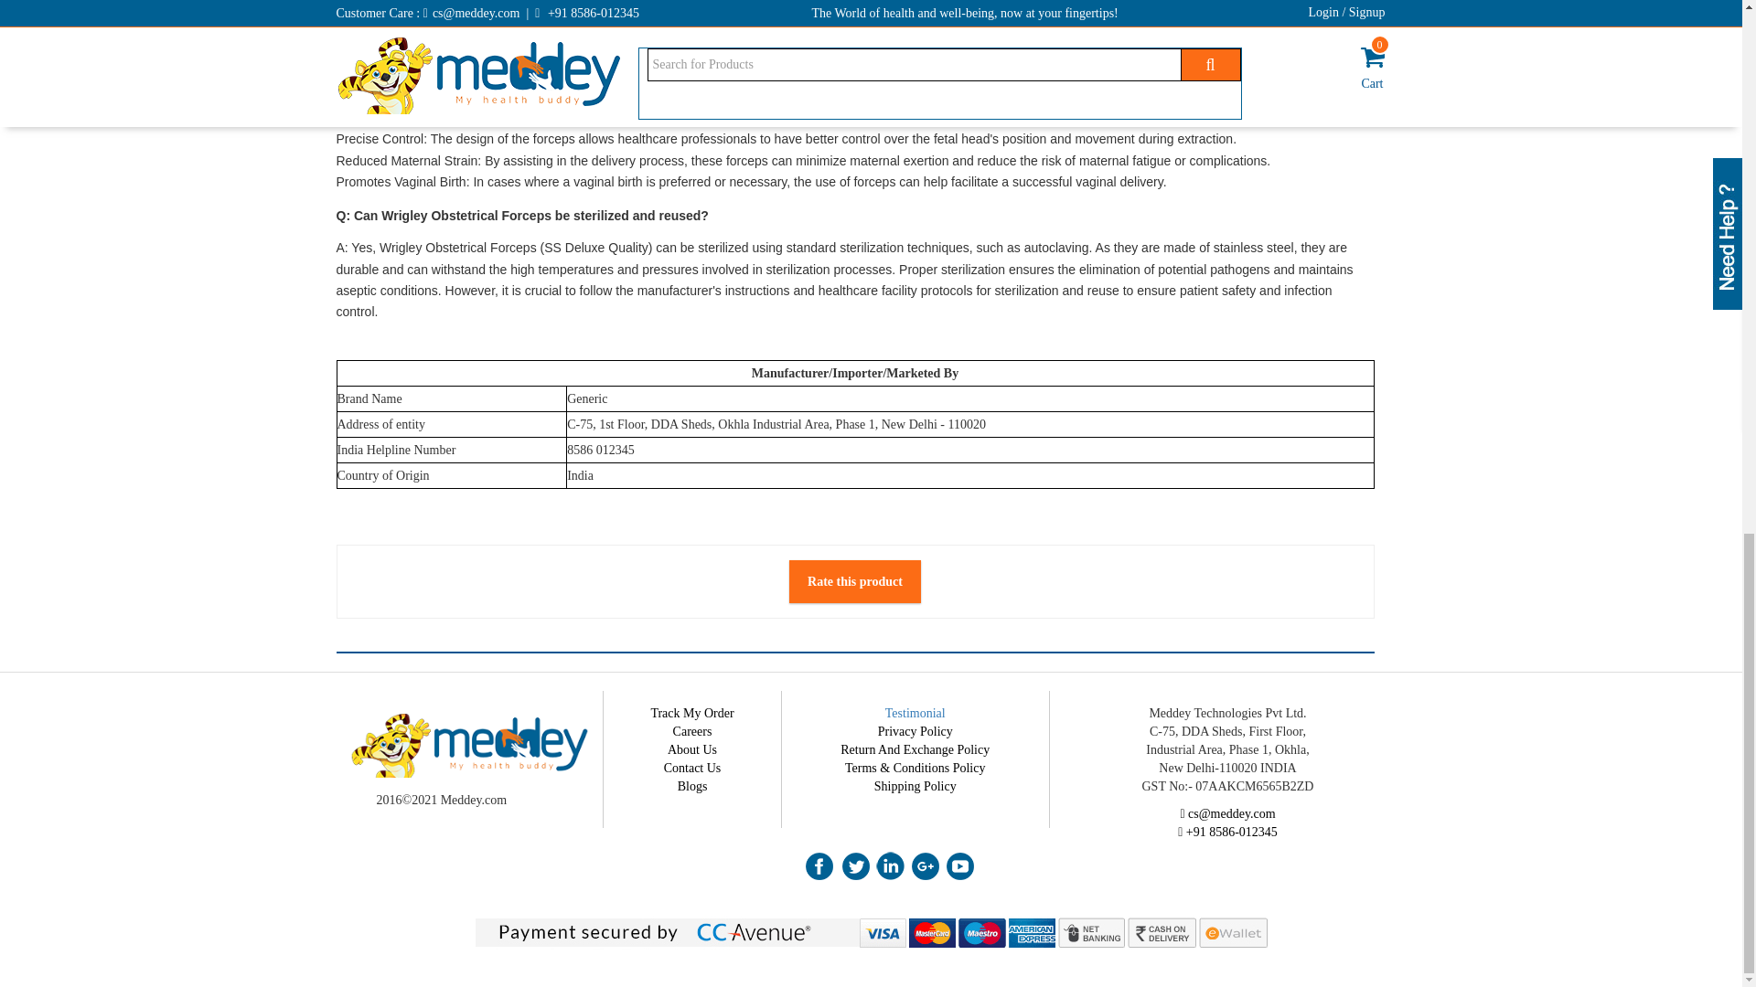 The width and height of the screenshot is (1756, 987). I want to click on Careers, so click(692, 731).